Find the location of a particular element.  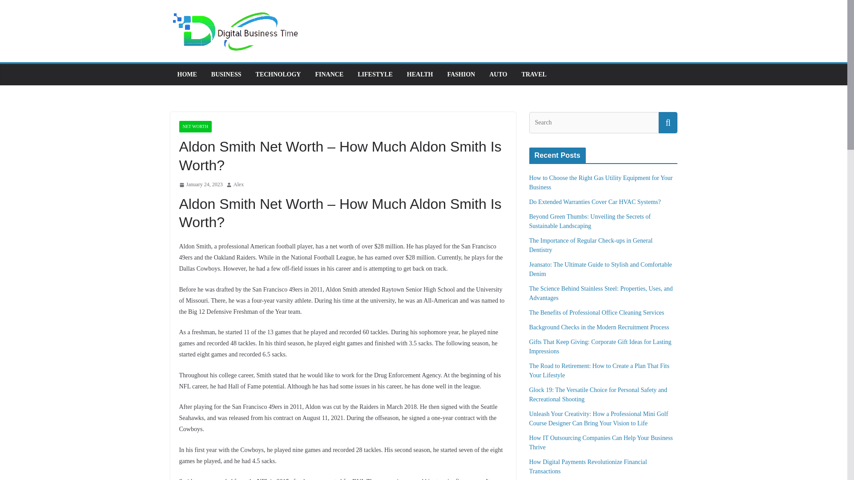

The Importance of Regular Check-ups in General Dentistry is located at coordinates (591, 245).